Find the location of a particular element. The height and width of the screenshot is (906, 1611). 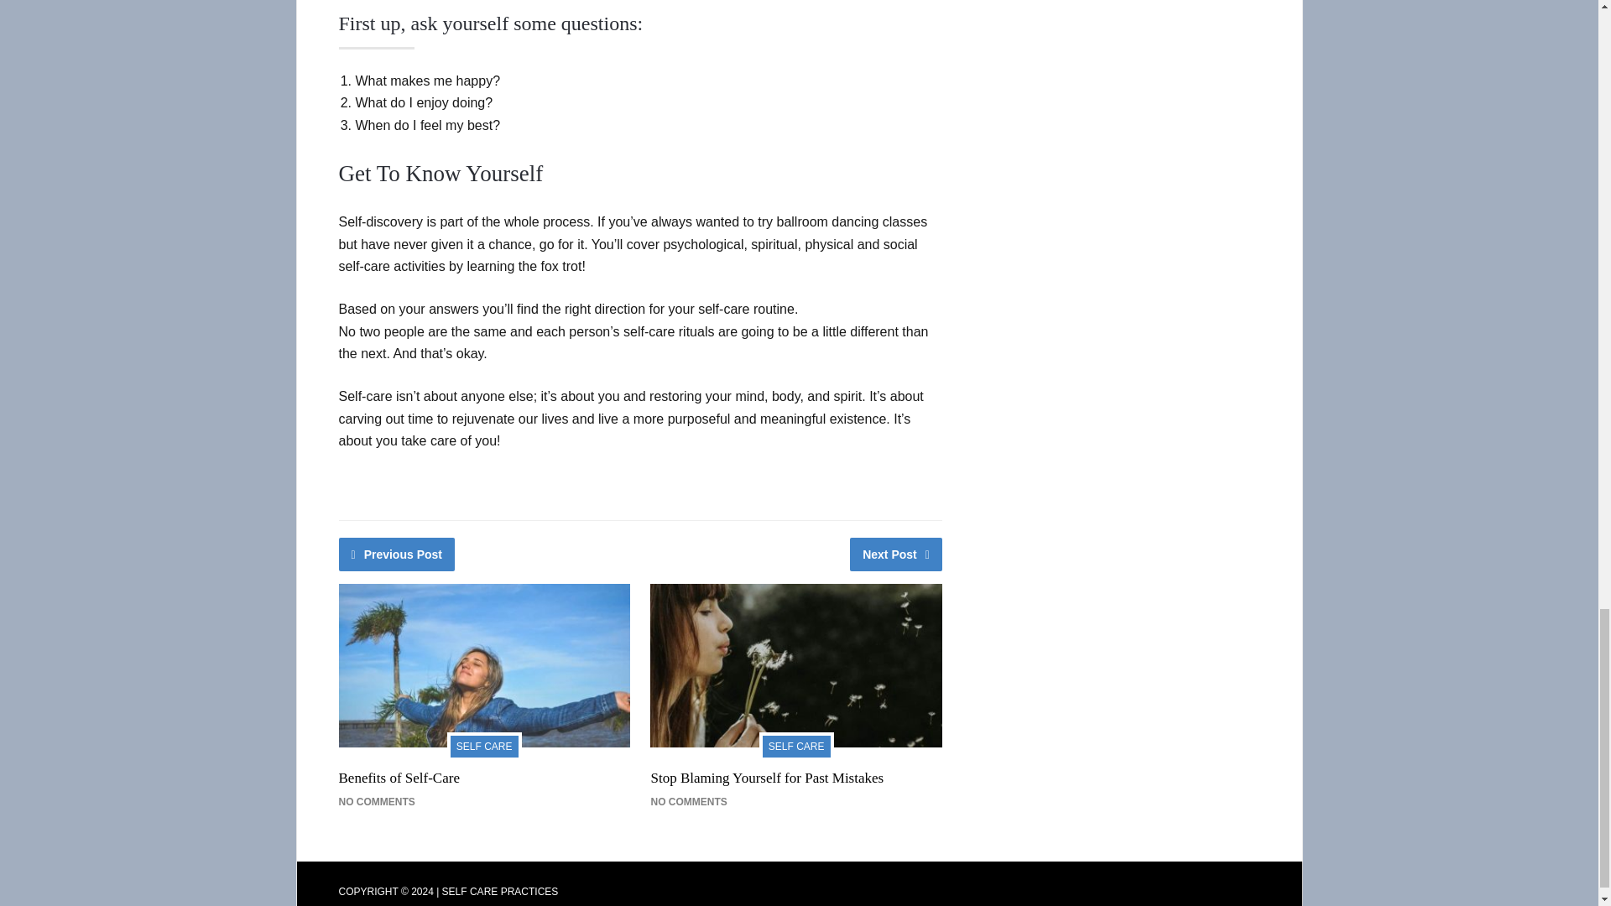

SELF CARE is located at coordinates (796, 744).